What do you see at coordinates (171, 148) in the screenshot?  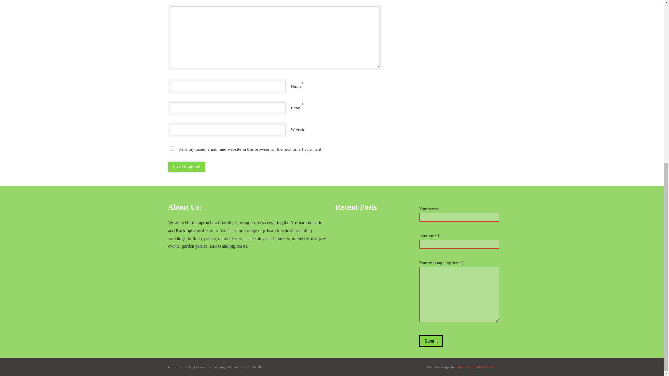 I see `yes` at bounding box center [171, 148].